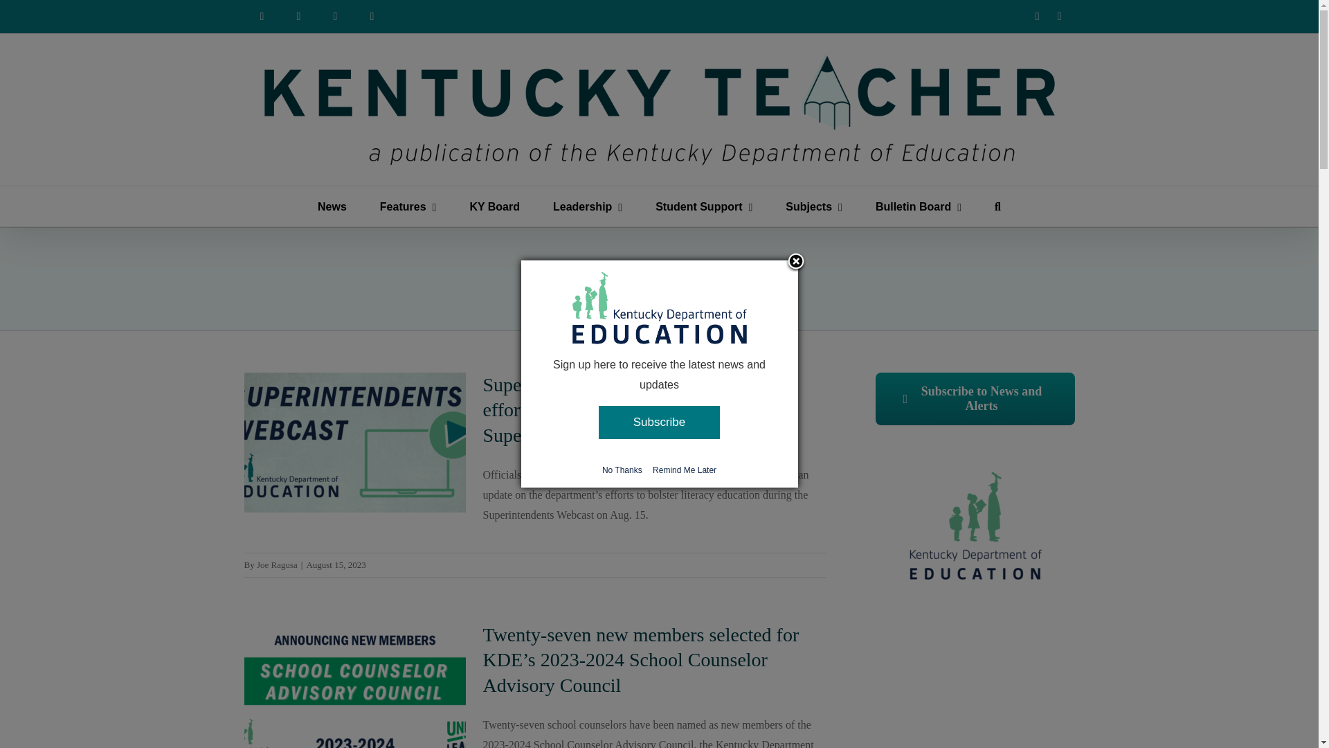  Describe the element at coordinates (494, 206) in the screenshot. I see `KY Board` at that location.